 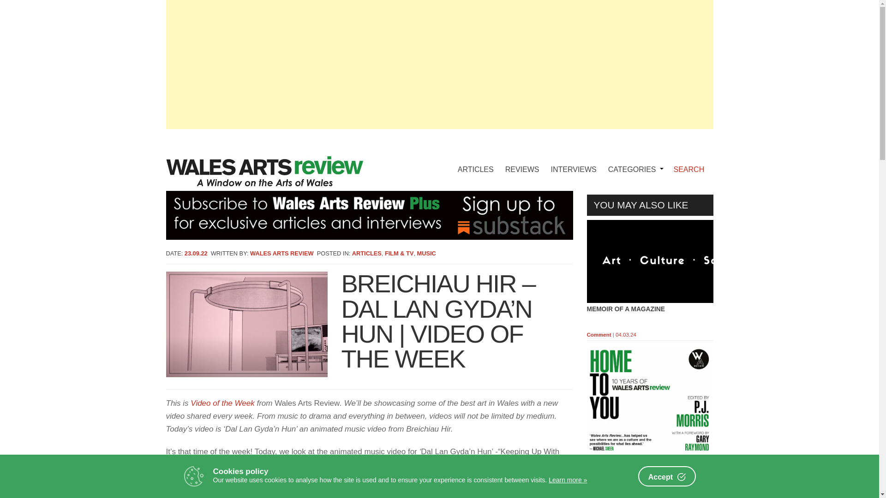 What do you see at coordinates (692, 170) in the screenshot?
I see `Search for:` at bounding box center [692, 170].